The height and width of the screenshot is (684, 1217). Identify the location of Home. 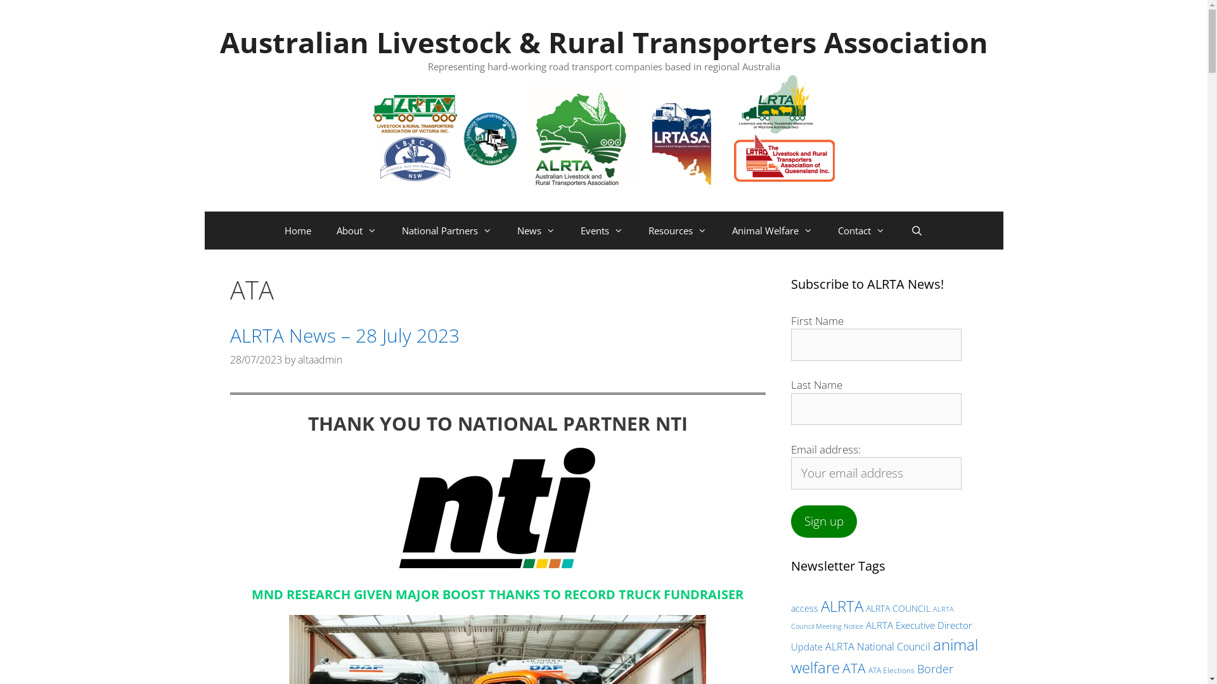
(298, 231).